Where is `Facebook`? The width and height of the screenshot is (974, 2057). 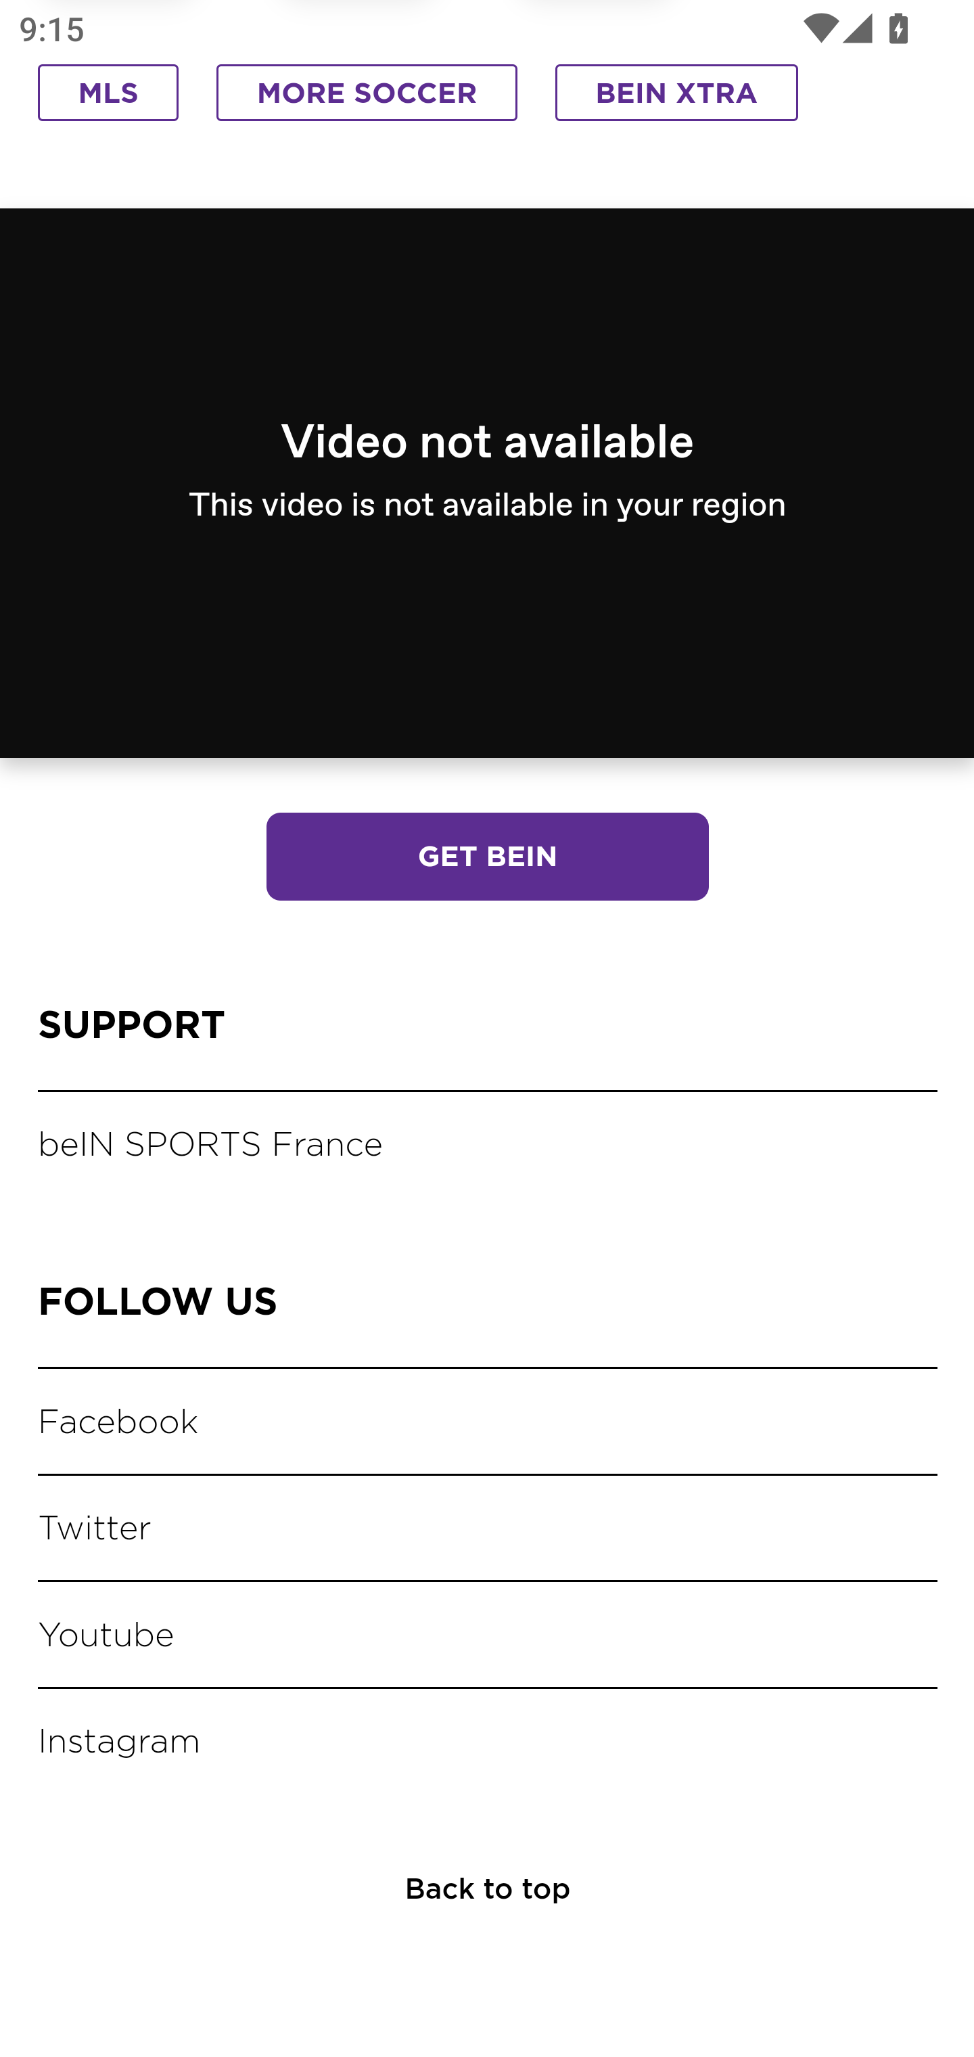 Facebook is located at coordinates (122, 1422).